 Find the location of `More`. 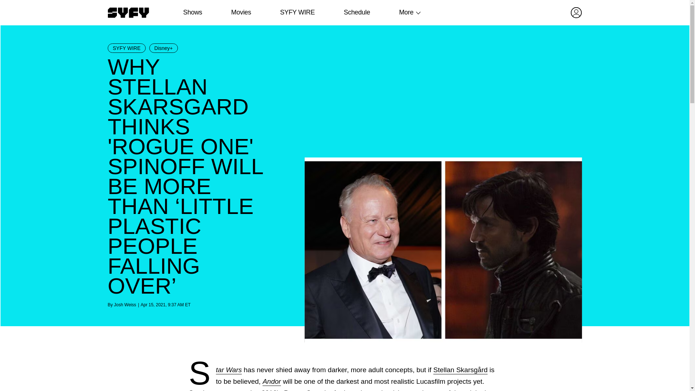

More is located at coordinates (406, 12).